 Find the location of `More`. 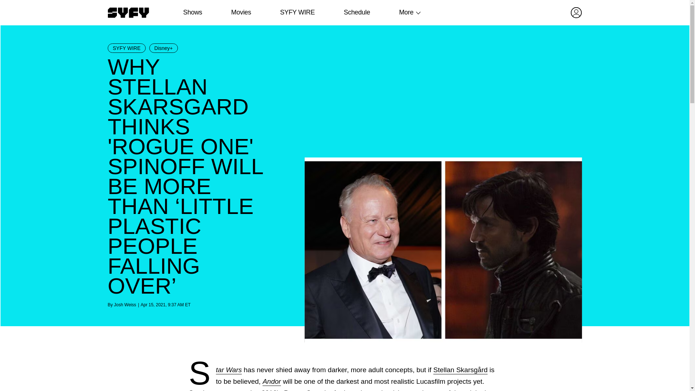

More is located at coordinates (406, 12).